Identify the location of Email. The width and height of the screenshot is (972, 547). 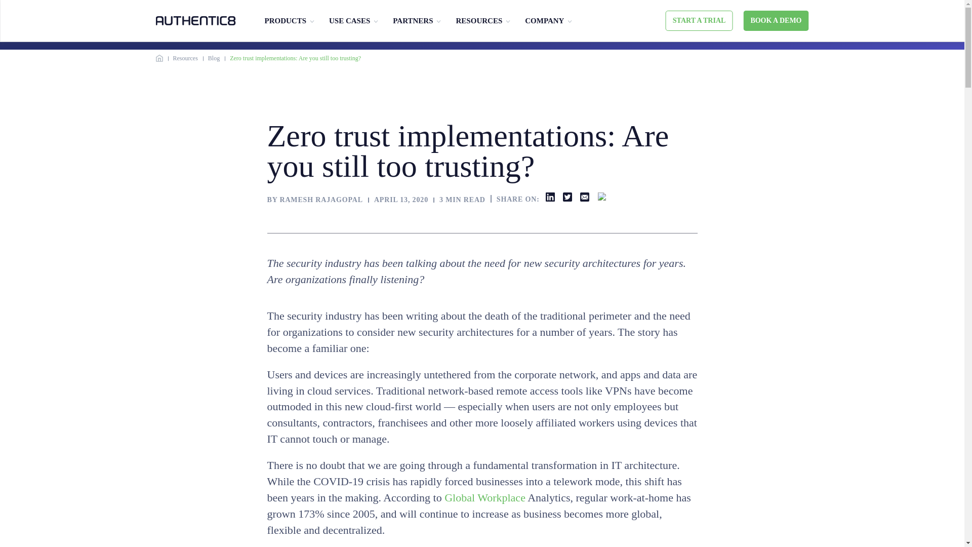
(584, 197).